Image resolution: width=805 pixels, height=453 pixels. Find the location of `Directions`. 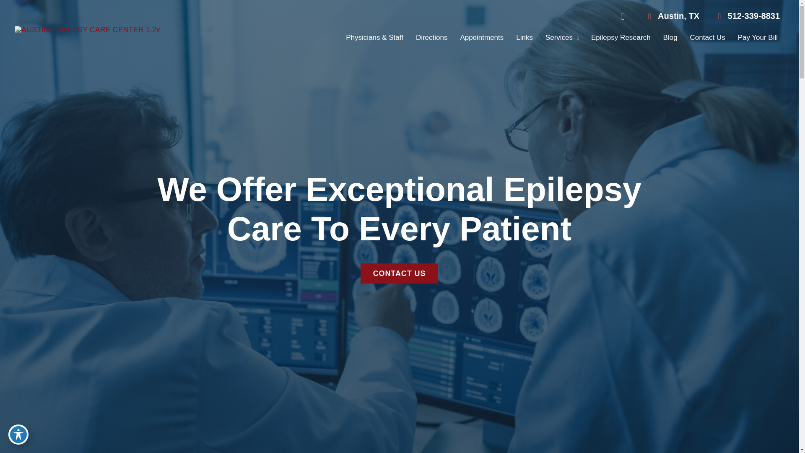

Directions is located at coordinates (432, 38).